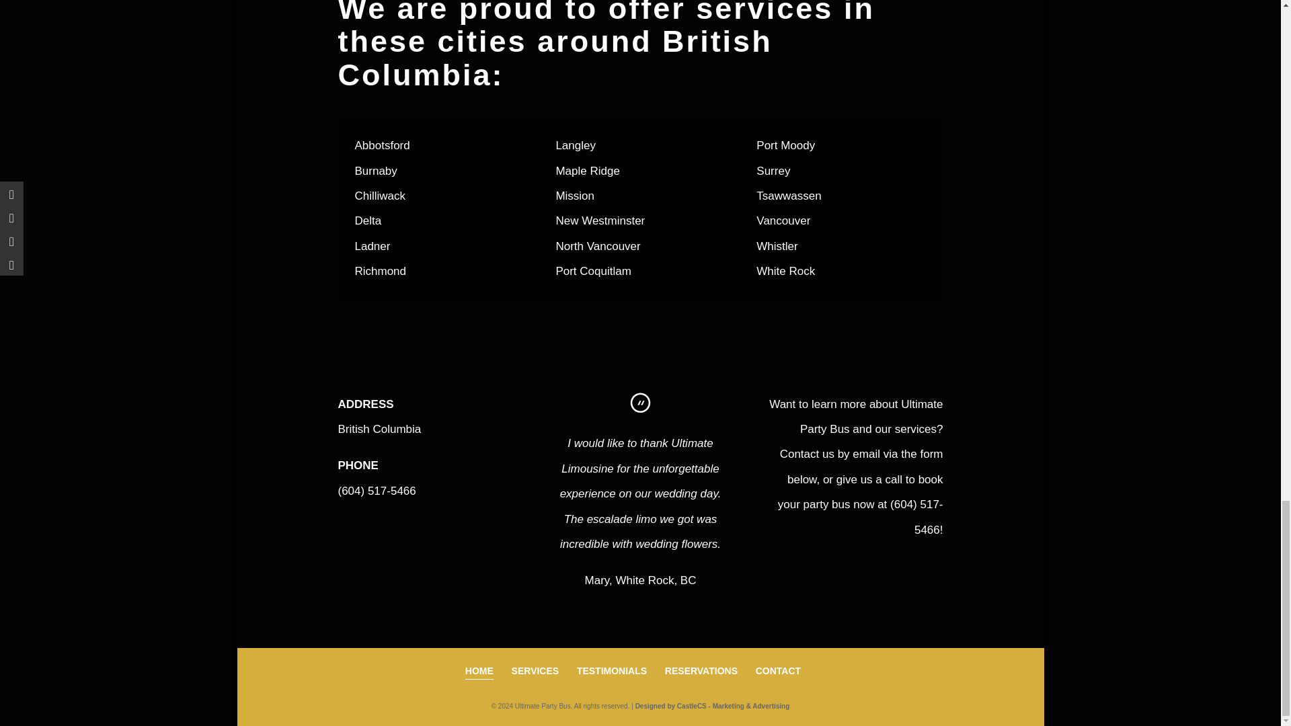 This screenshot has width=1291, height=726. What do you see at coordinates (535, 671) in the screenshot?
I see `SERVICES` at bounding box center [535, 671].